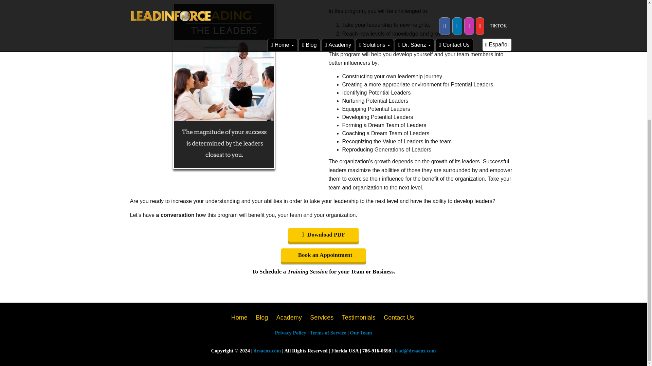 This screenshot has height=366, width=652. I want to click on Testimonials, so click(359, 317).